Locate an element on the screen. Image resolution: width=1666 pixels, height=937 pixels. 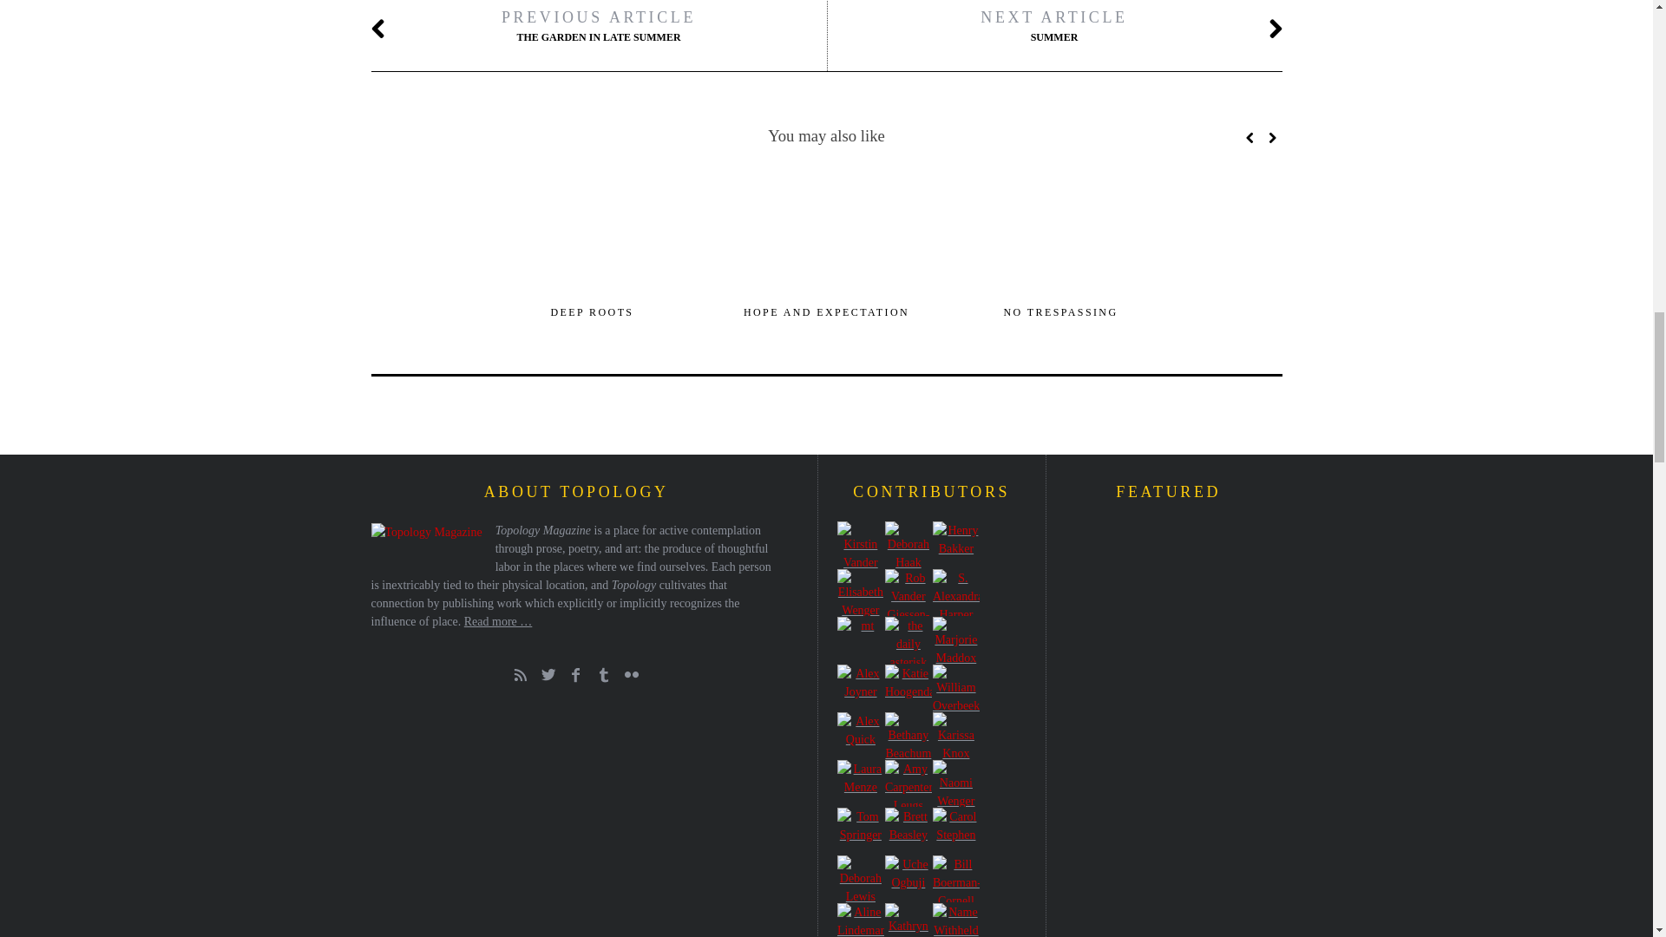
mt is located at coordinates (861, 639).